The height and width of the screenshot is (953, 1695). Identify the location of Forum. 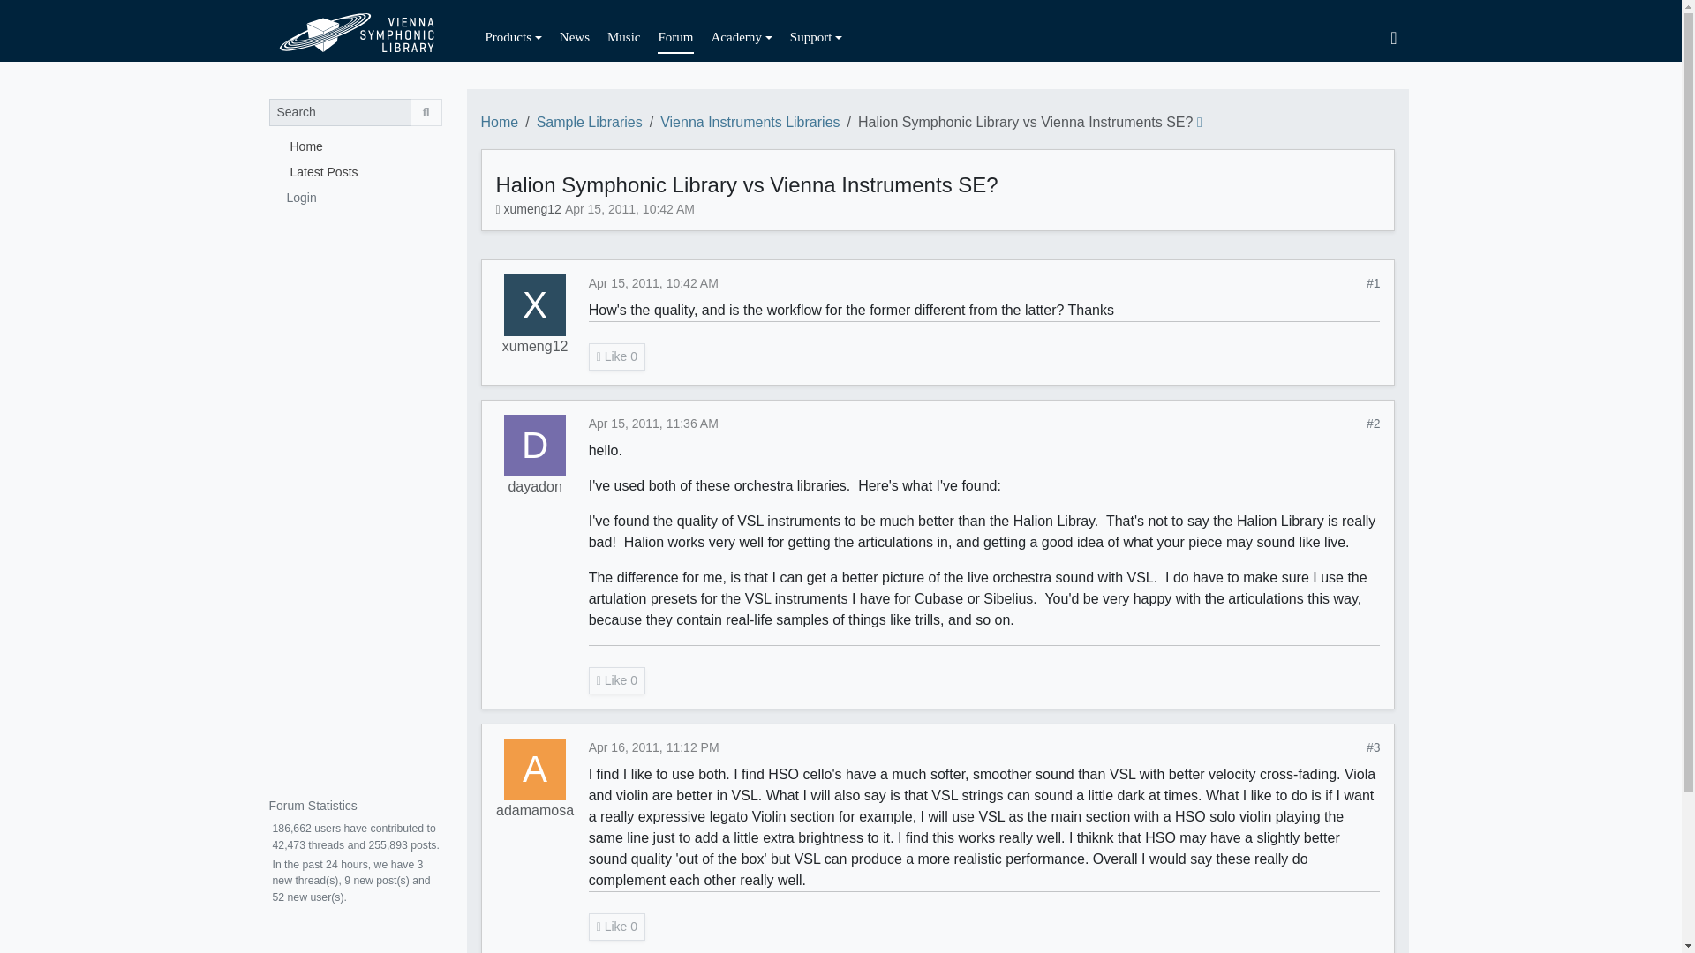
(674, 37).